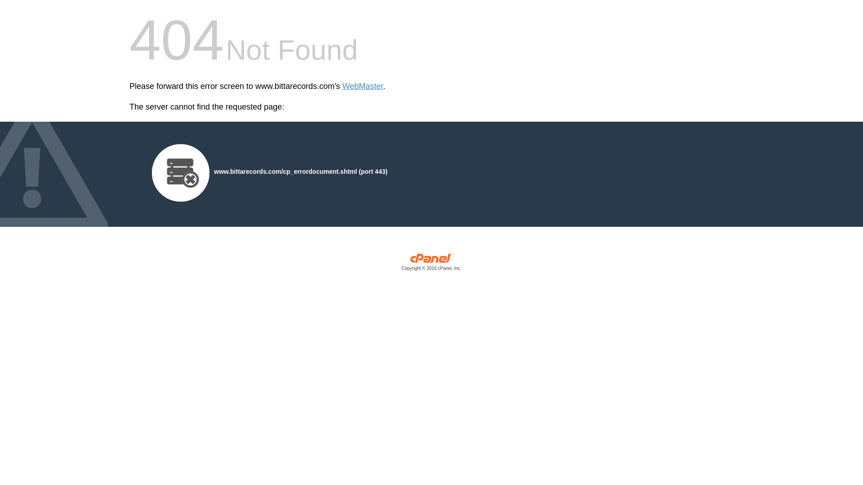 The image size is (863, 485). I want to click on cPanel, Inc., so click(431, 264).